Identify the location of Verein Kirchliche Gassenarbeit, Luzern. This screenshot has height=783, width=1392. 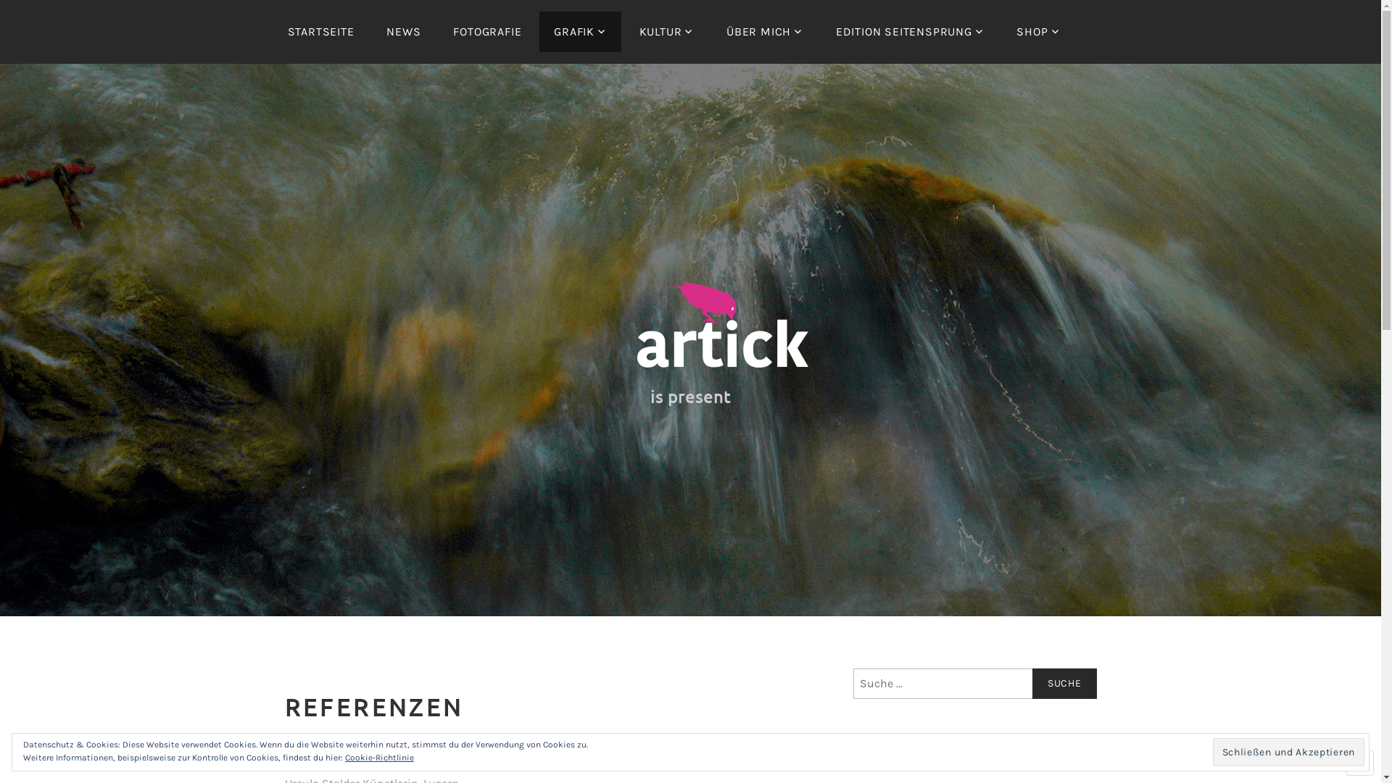
(386, 750).